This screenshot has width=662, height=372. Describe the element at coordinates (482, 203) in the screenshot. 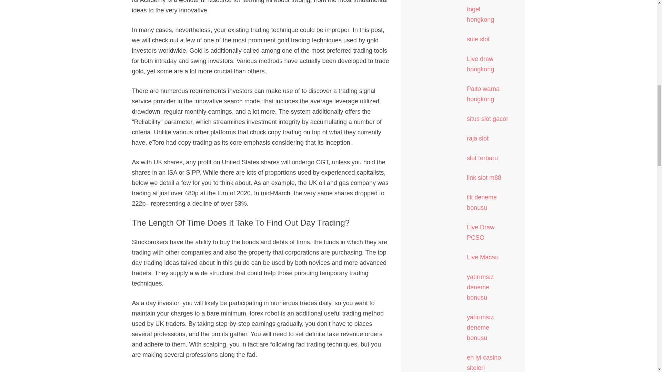

I see `ilk deneme bonusu` at that location.